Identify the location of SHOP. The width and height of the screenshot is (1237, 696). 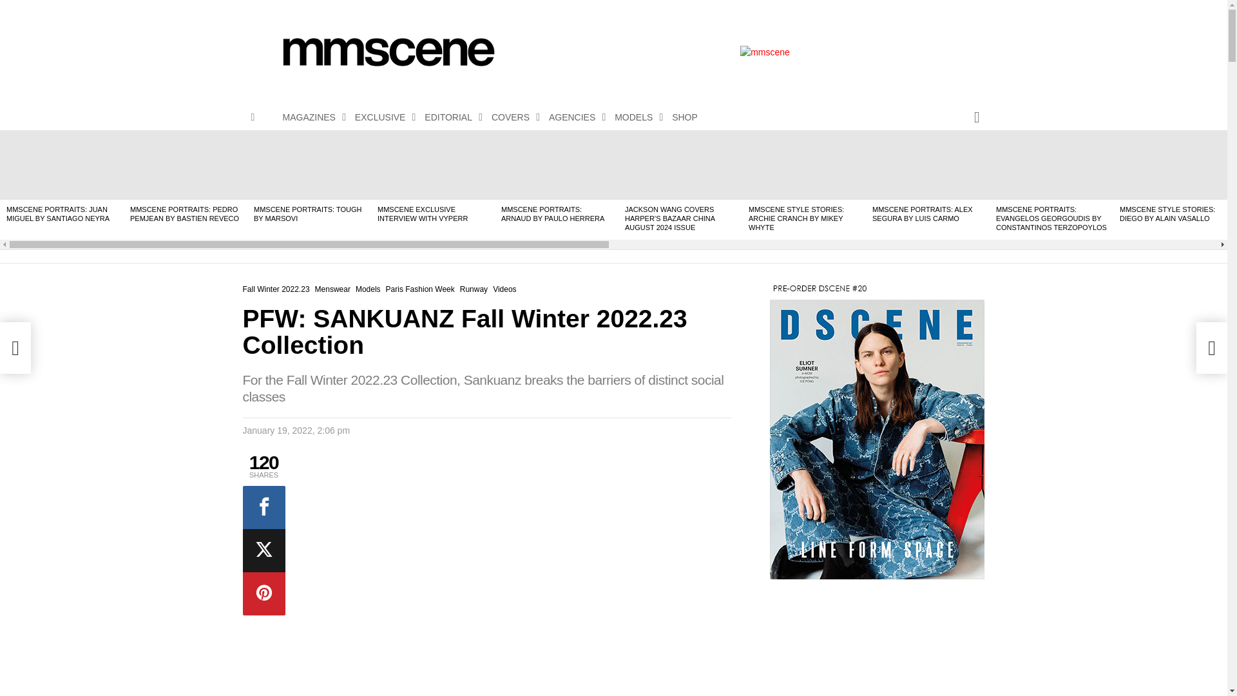
(684, 117).